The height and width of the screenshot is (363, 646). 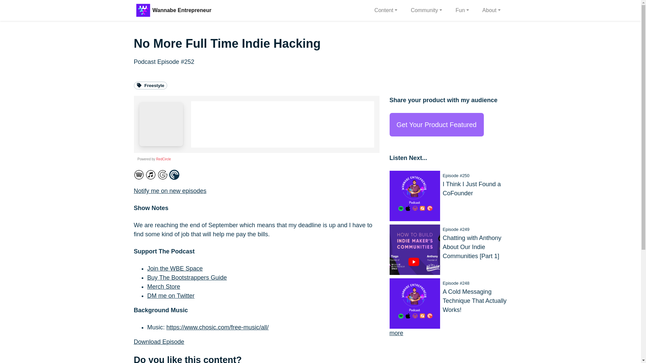 I want to click on Content, so click(x=386, y=10).